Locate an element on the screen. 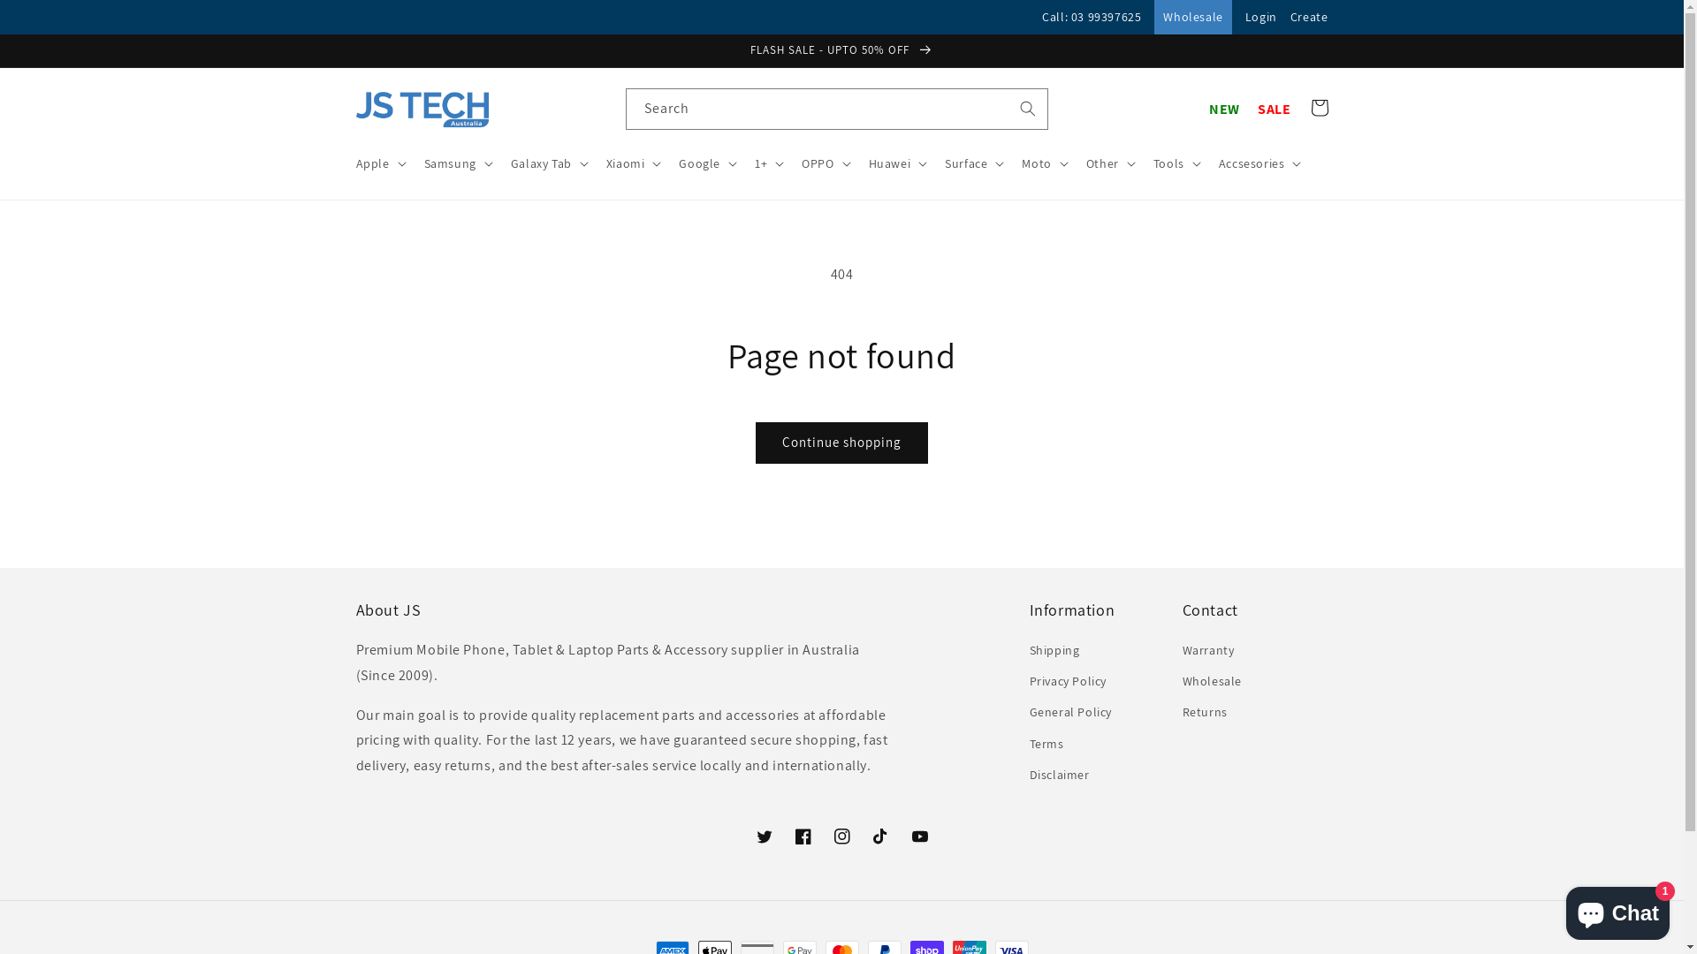 The height and width of the screenshot is (954, 1697). SALE is located at coordinates (1275, 110).